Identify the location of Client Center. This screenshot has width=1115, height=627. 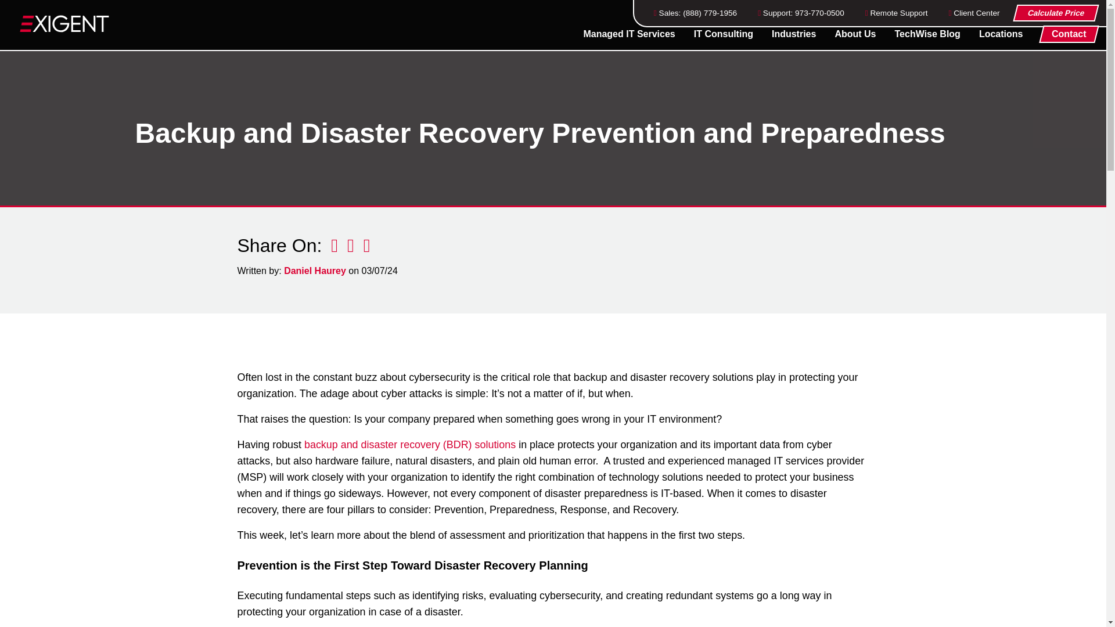
(973, 13).